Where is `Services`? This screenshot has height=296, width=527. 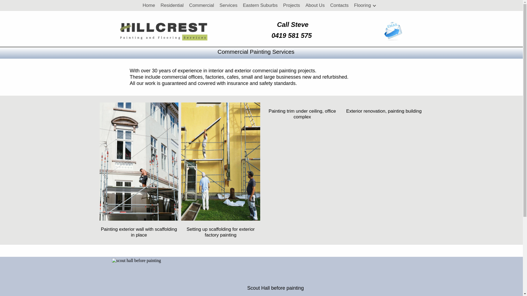
Services is located at coordinates (228, 5).